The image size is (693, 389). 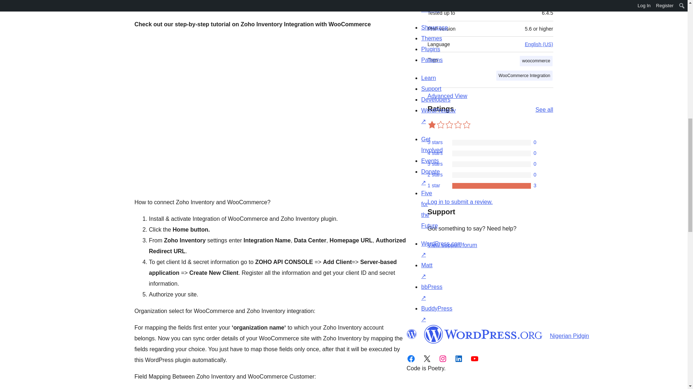 I want to click on Log in to WordPress.org, so click(x=460, y=202).